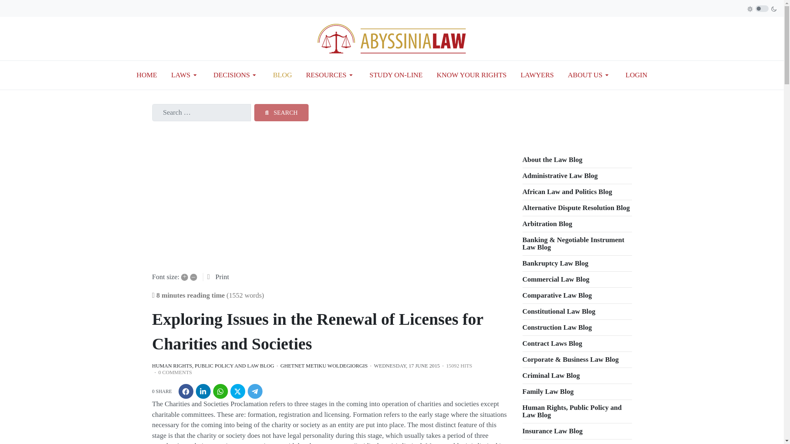 Image resolution: width=790 pixels, height=444 pixels. I want to click on STUDY ON-LINE, so click(396, 75).